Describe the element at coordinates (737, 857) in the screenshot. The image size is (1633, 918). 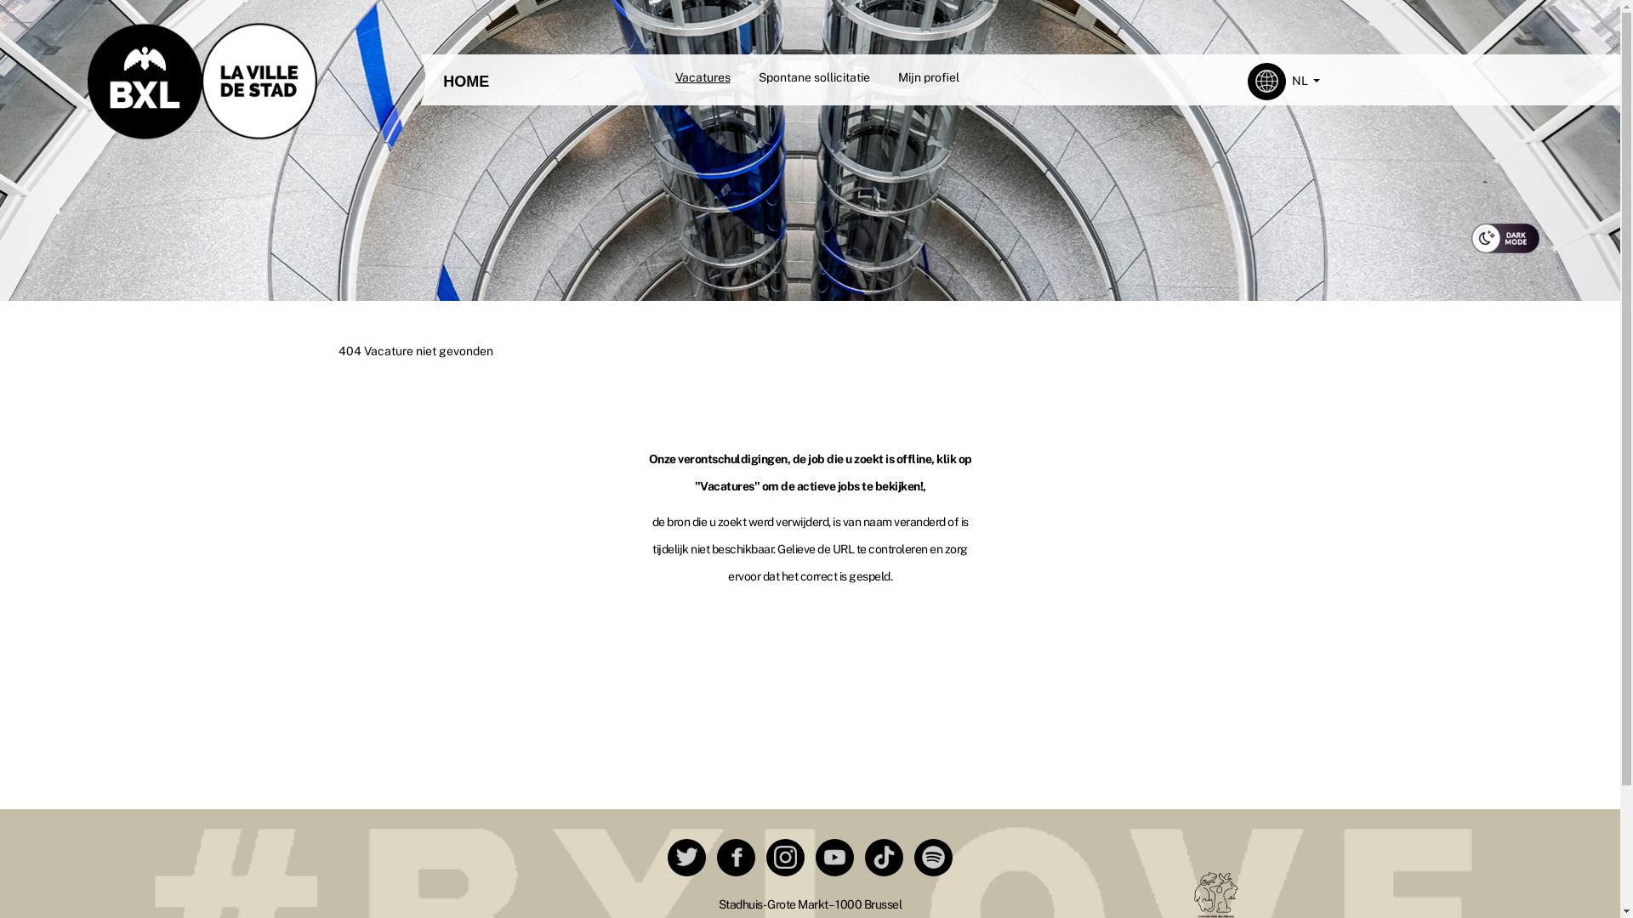
I see `Facebook` at that location.